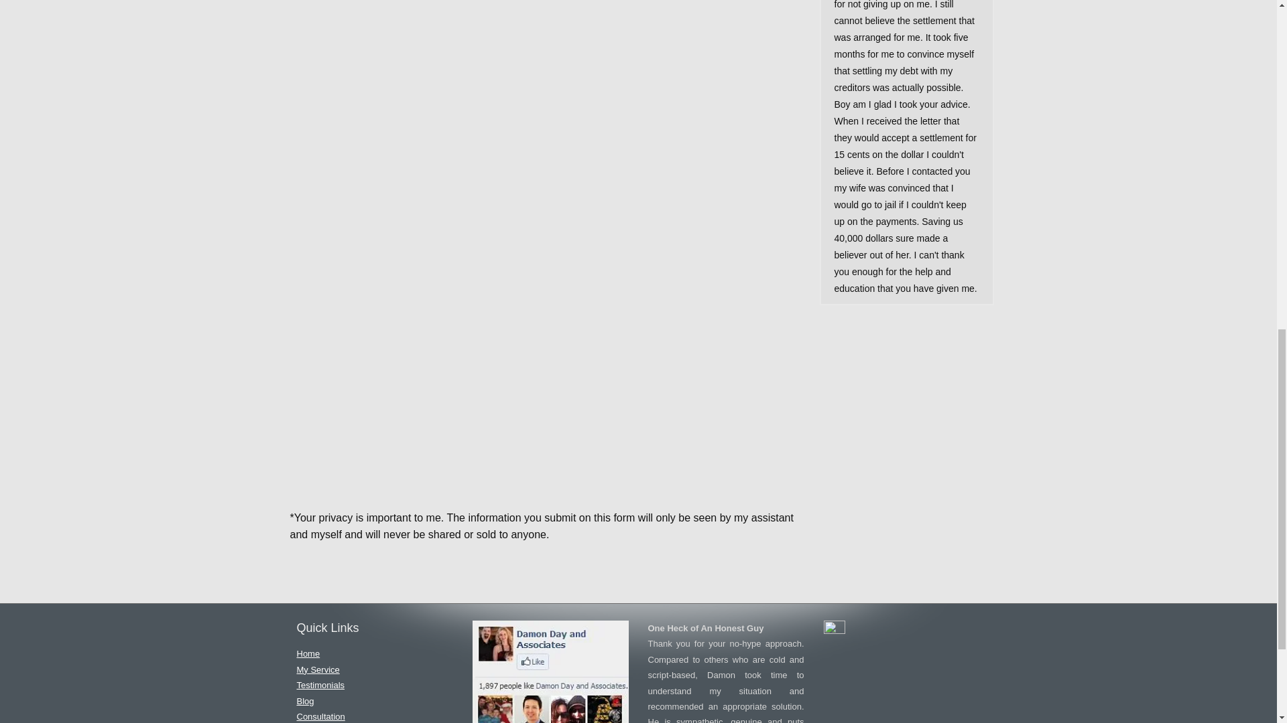  Describe the element at coordinates (320, 716) in the screenshot. I see `Consultation` at that location.